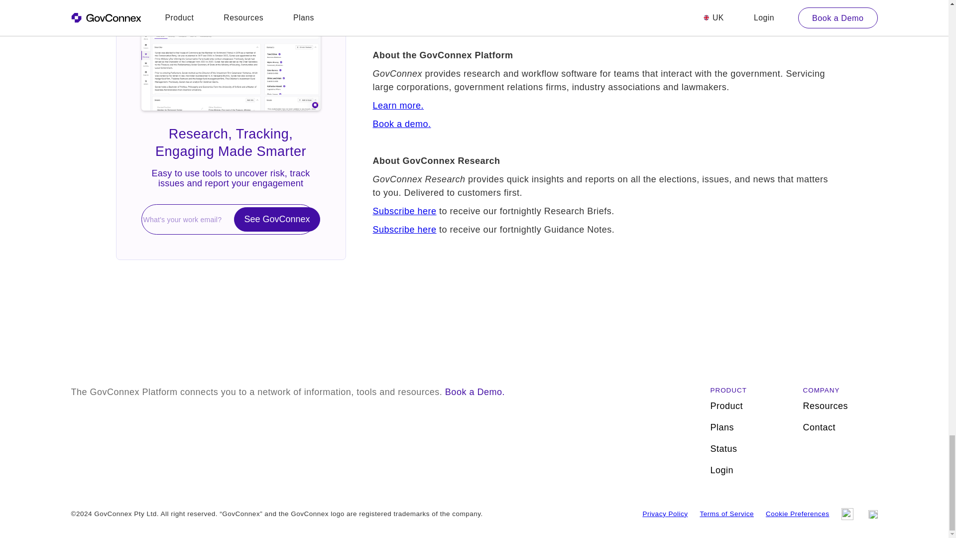 Image resolution: width=956 pixels, height=538 pixels. What do you see at coordinates (747, 470) in the screenshot?
I see `Login` at bounding box center [747, 470].